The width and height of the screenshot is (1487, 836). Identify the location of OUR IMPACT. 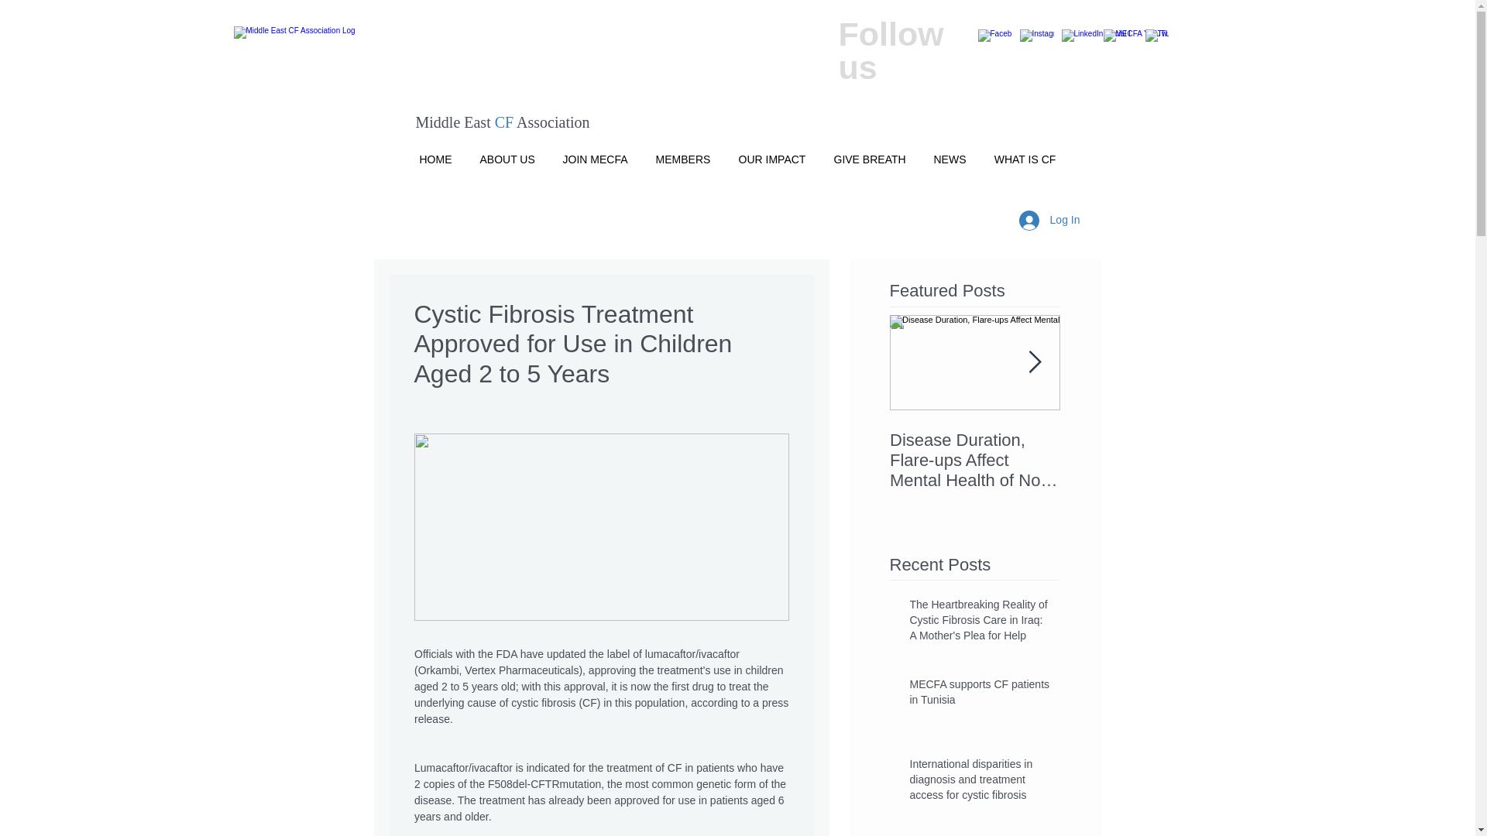
(773, 152).